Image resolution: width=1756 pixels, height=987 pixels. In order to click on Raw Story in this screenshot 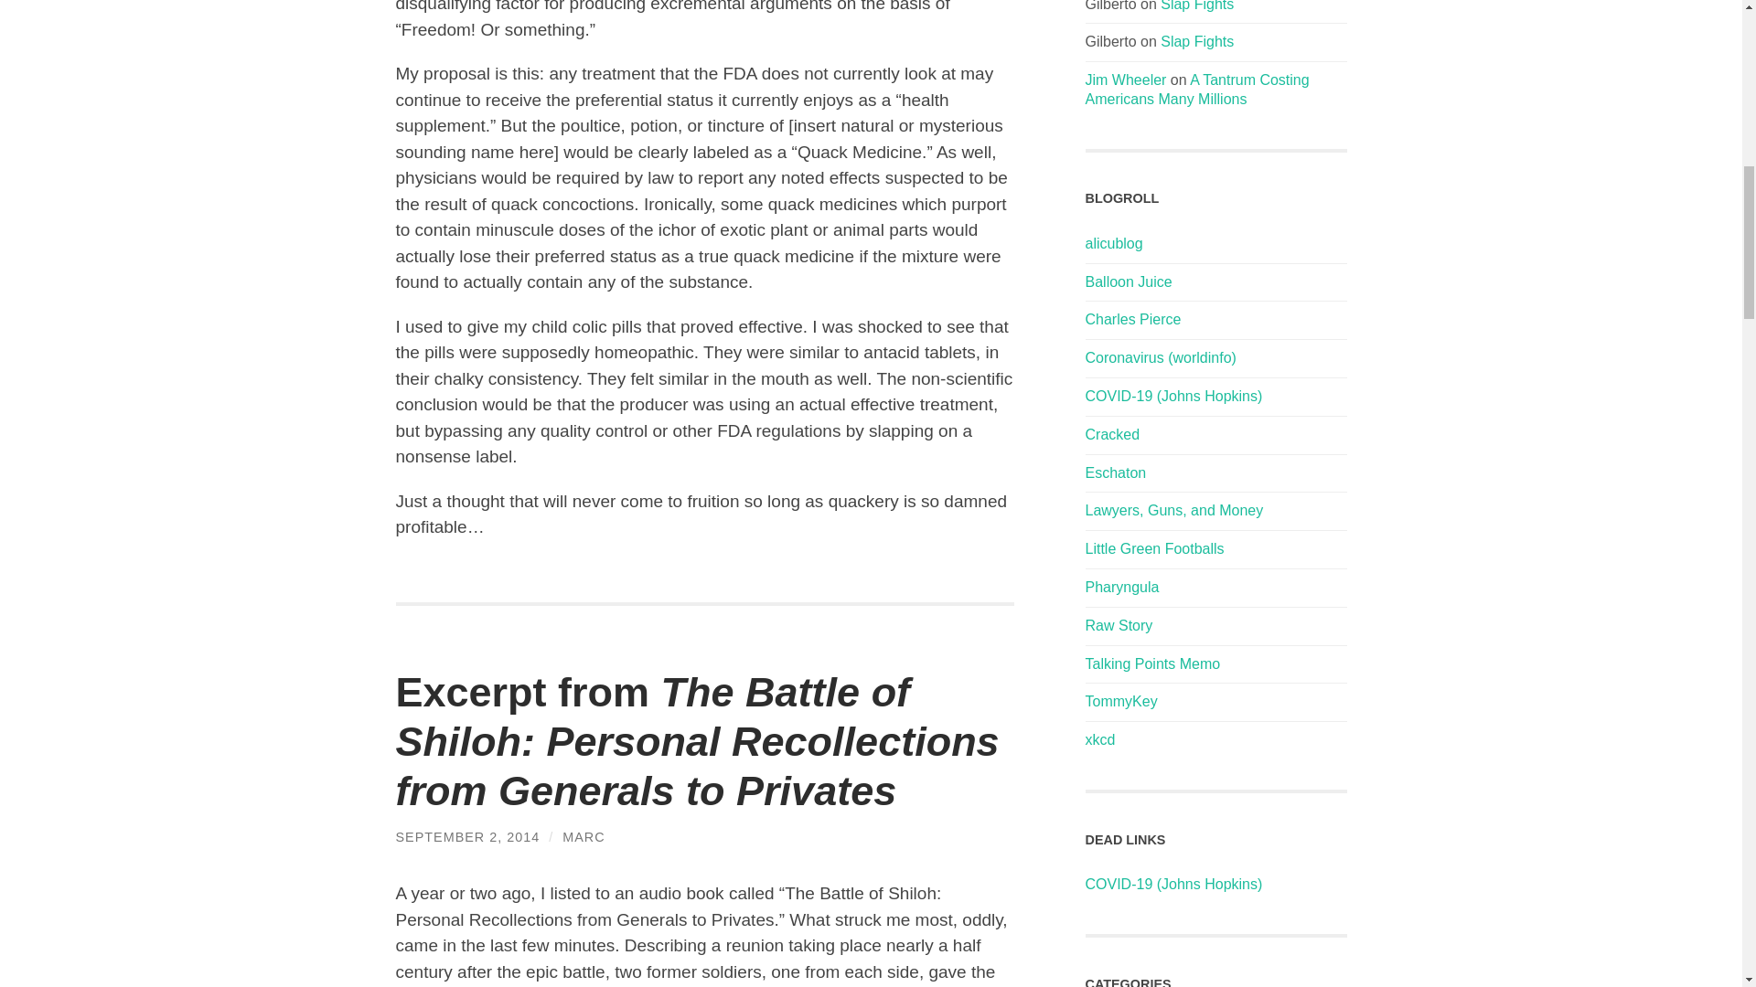, I will do `click(1118, 625)`.